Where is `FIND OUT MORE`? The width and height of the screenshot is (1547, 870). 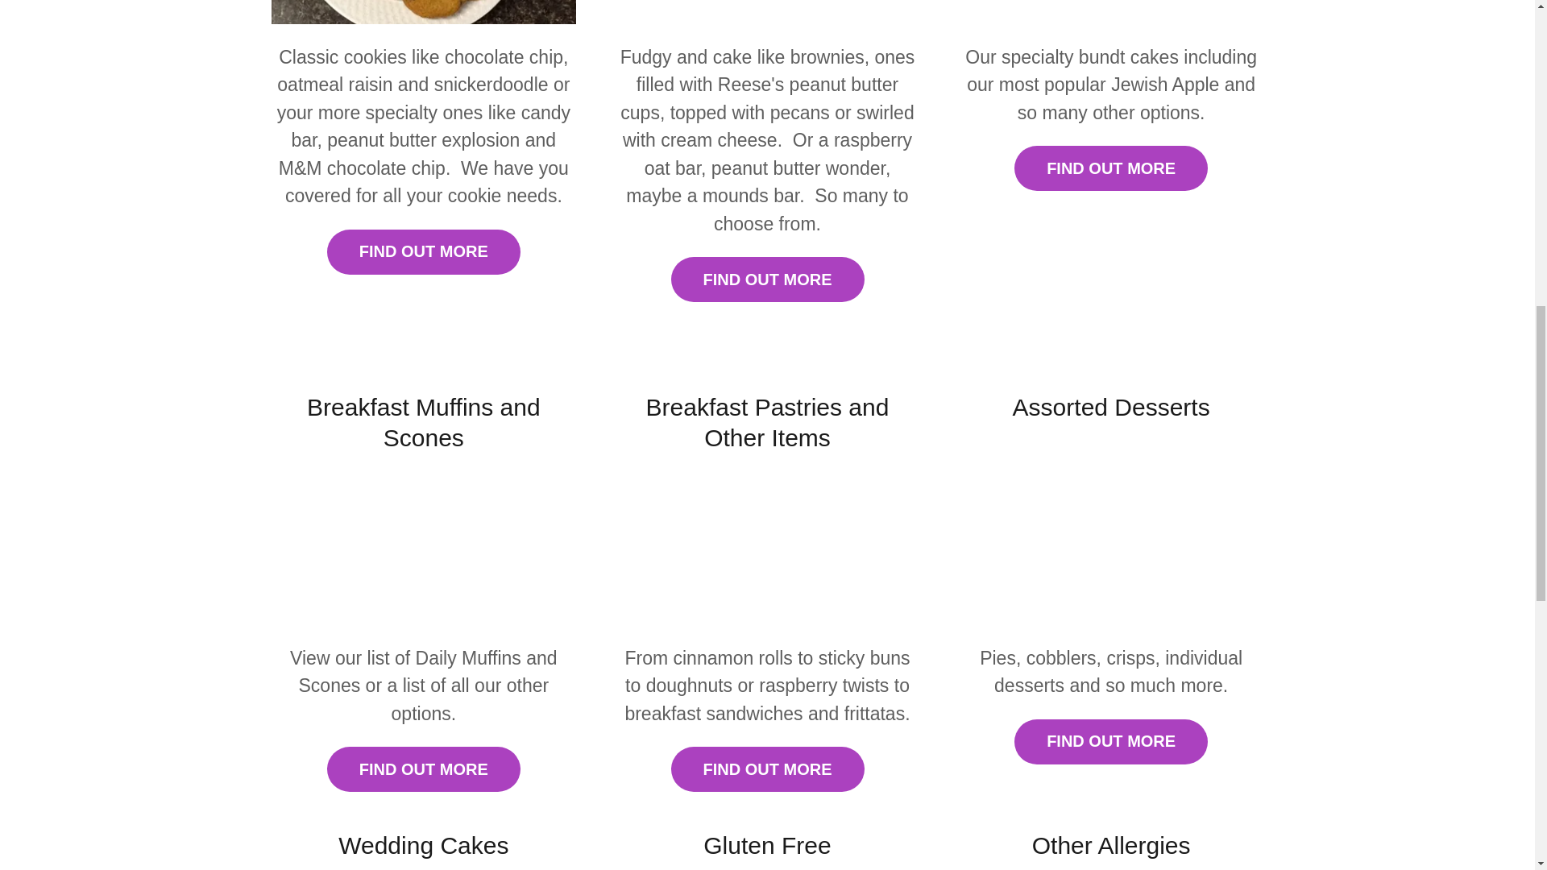
FIND OUT MORE is located at coordinates (766, 768).